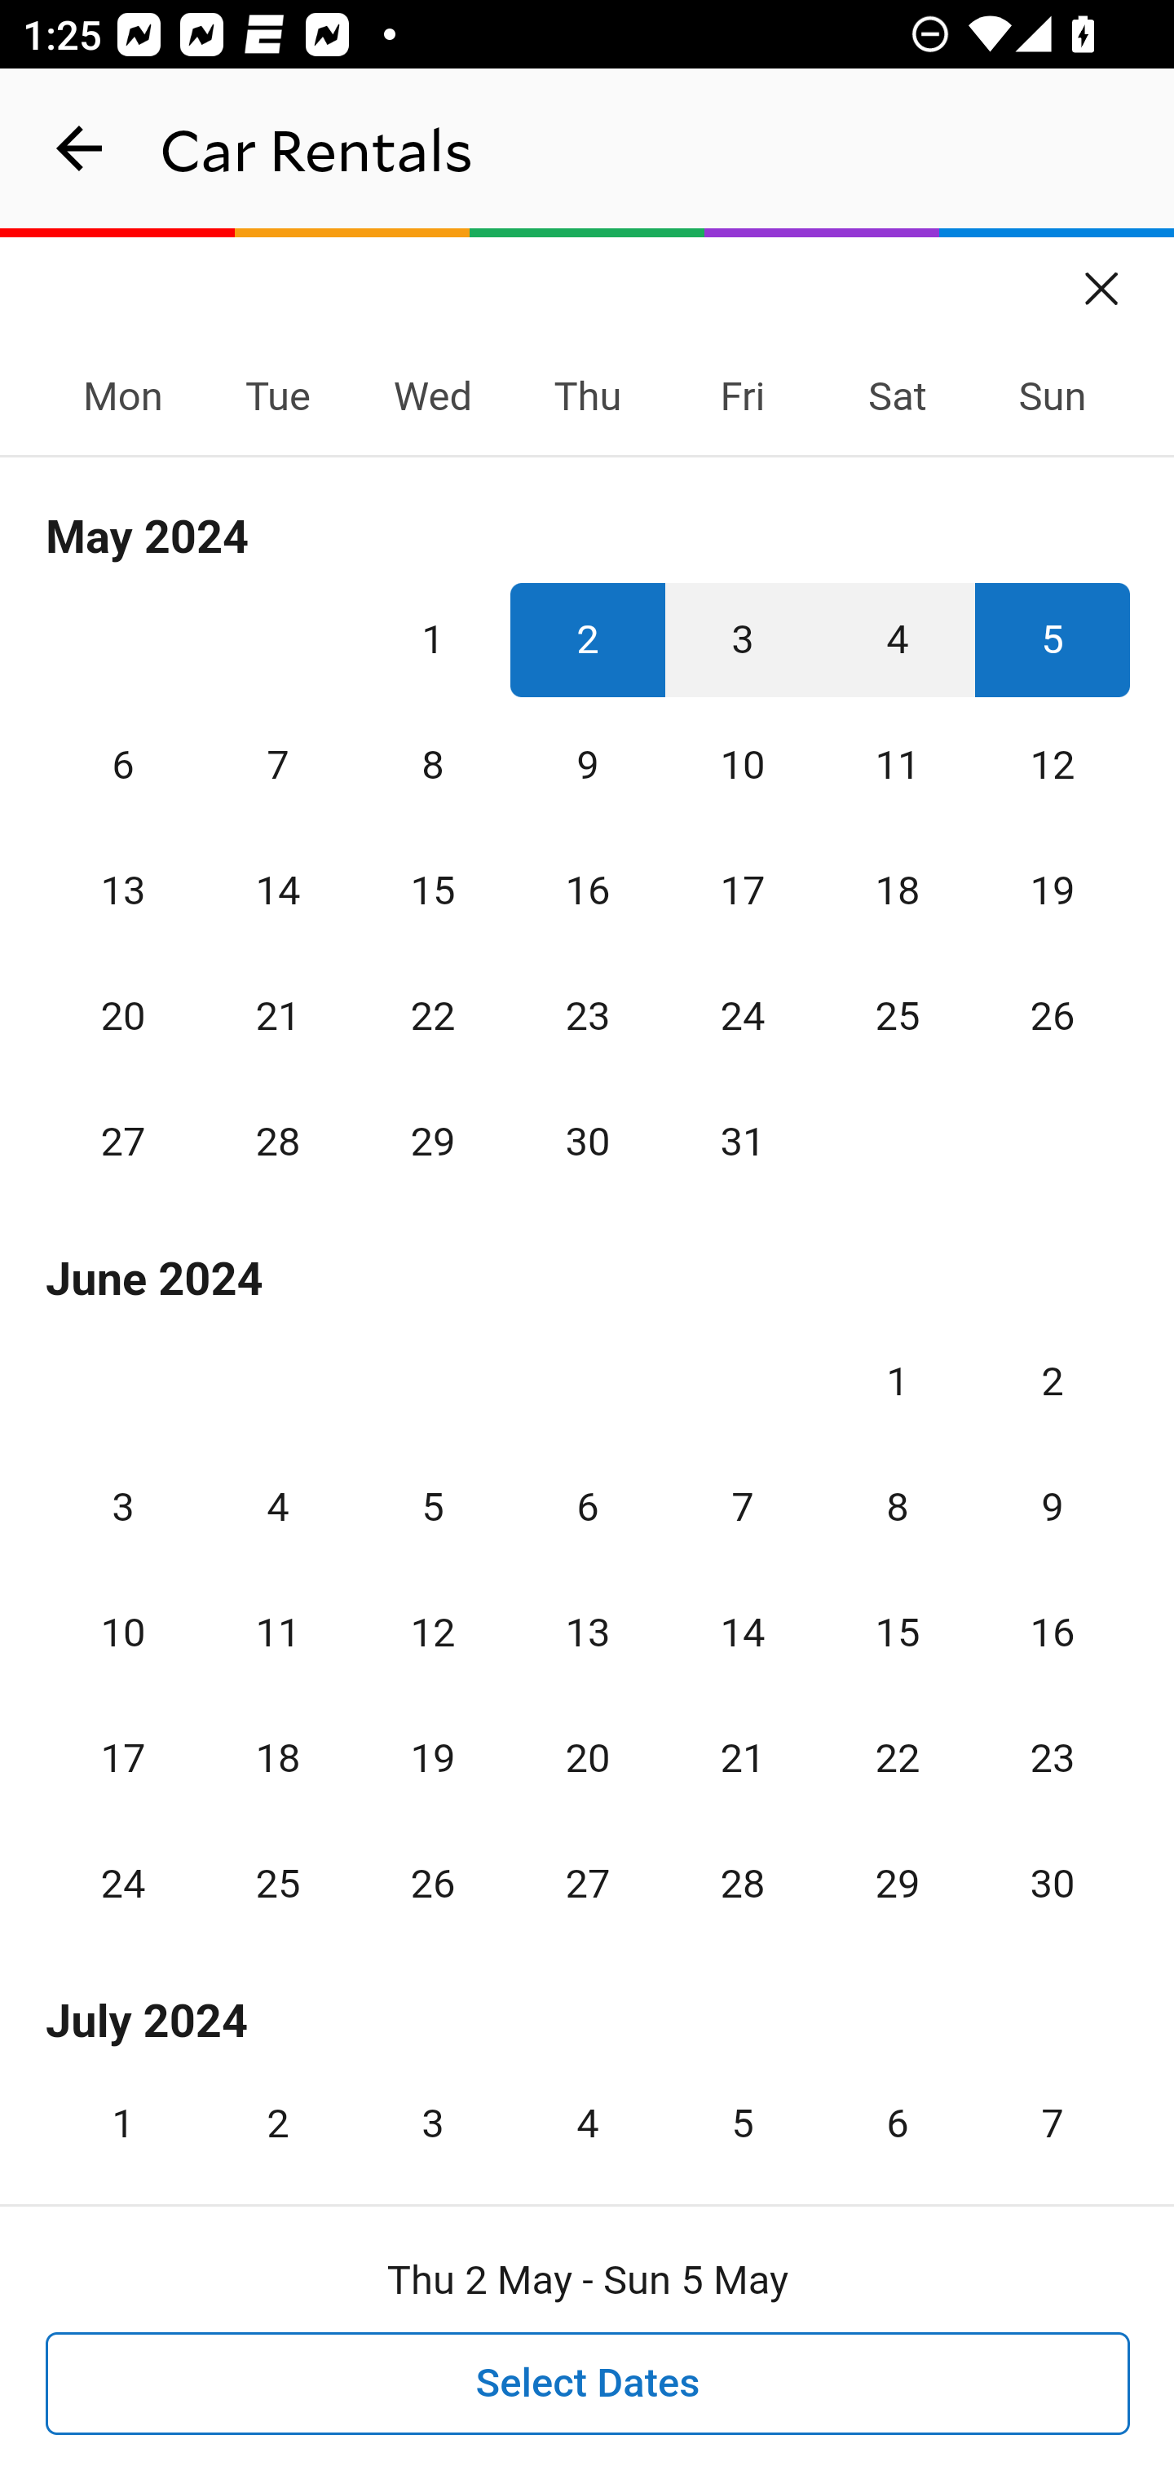  What do you see at coordinates (897, 639) in the screenshot?
I see `4 May 2024` at bounding box center [897, 639].